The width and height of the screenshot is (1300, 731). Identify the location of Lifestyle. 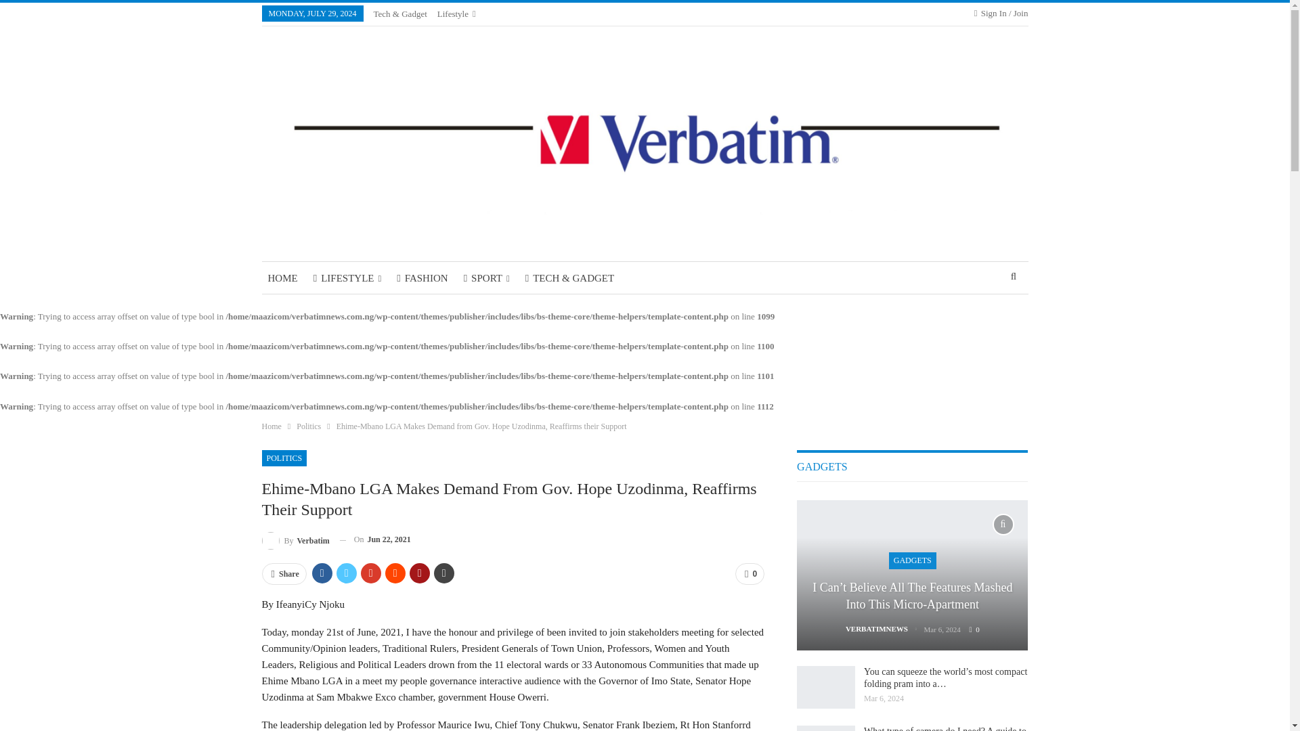
(456, 14).